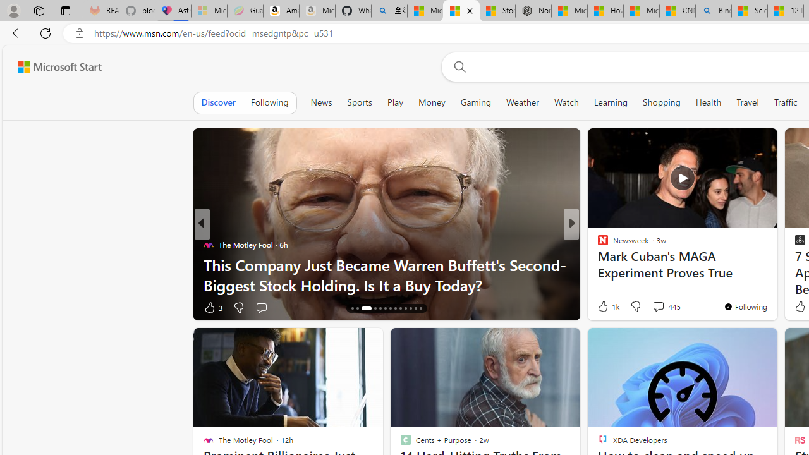  I want to click on 14 Like, so click(604, 307).